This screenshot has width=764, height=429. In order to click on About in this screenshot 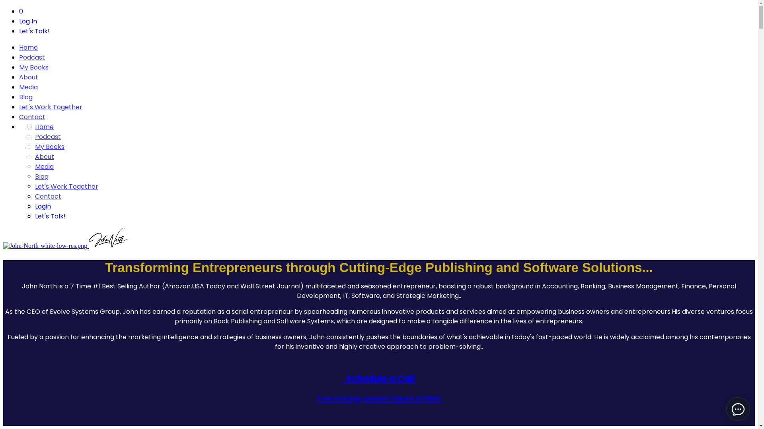, I will do `click(45, 157)`.